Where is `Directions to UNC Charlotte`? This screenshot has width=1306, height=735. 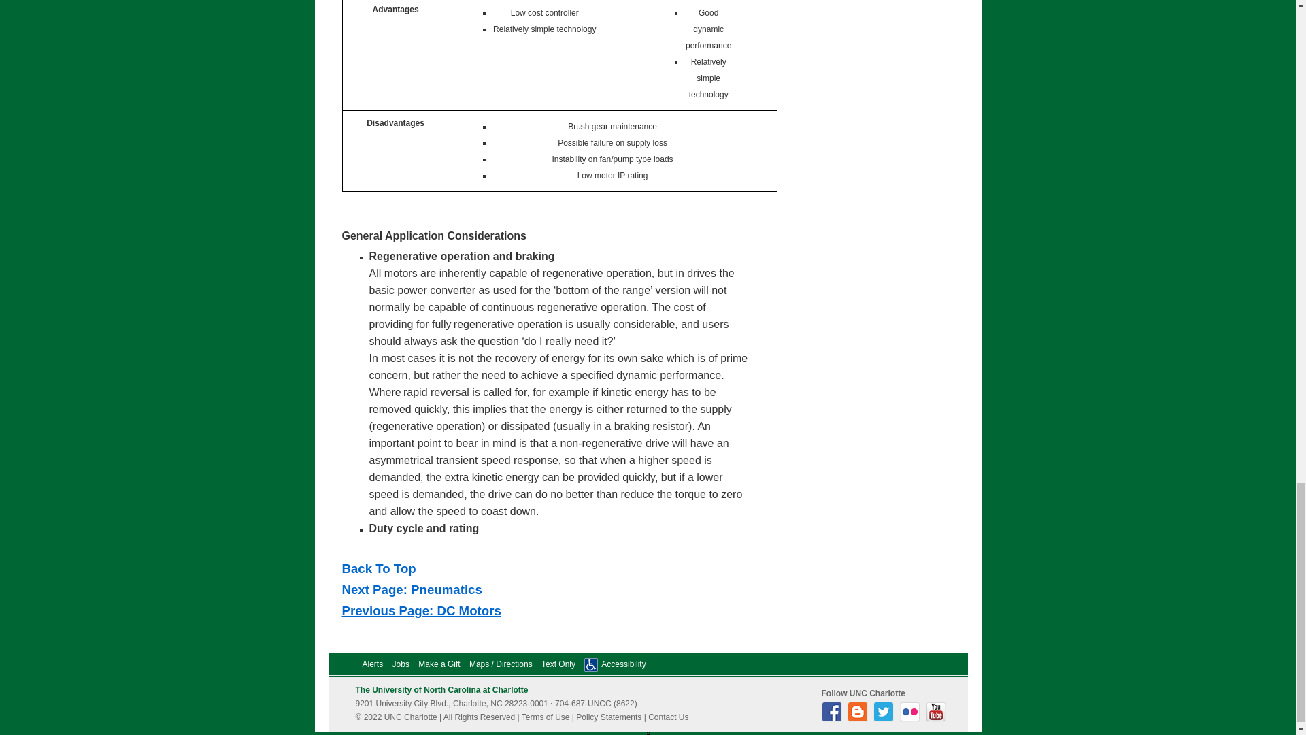
Directions to UNC Charlotte is located at coordinates (501, 664).